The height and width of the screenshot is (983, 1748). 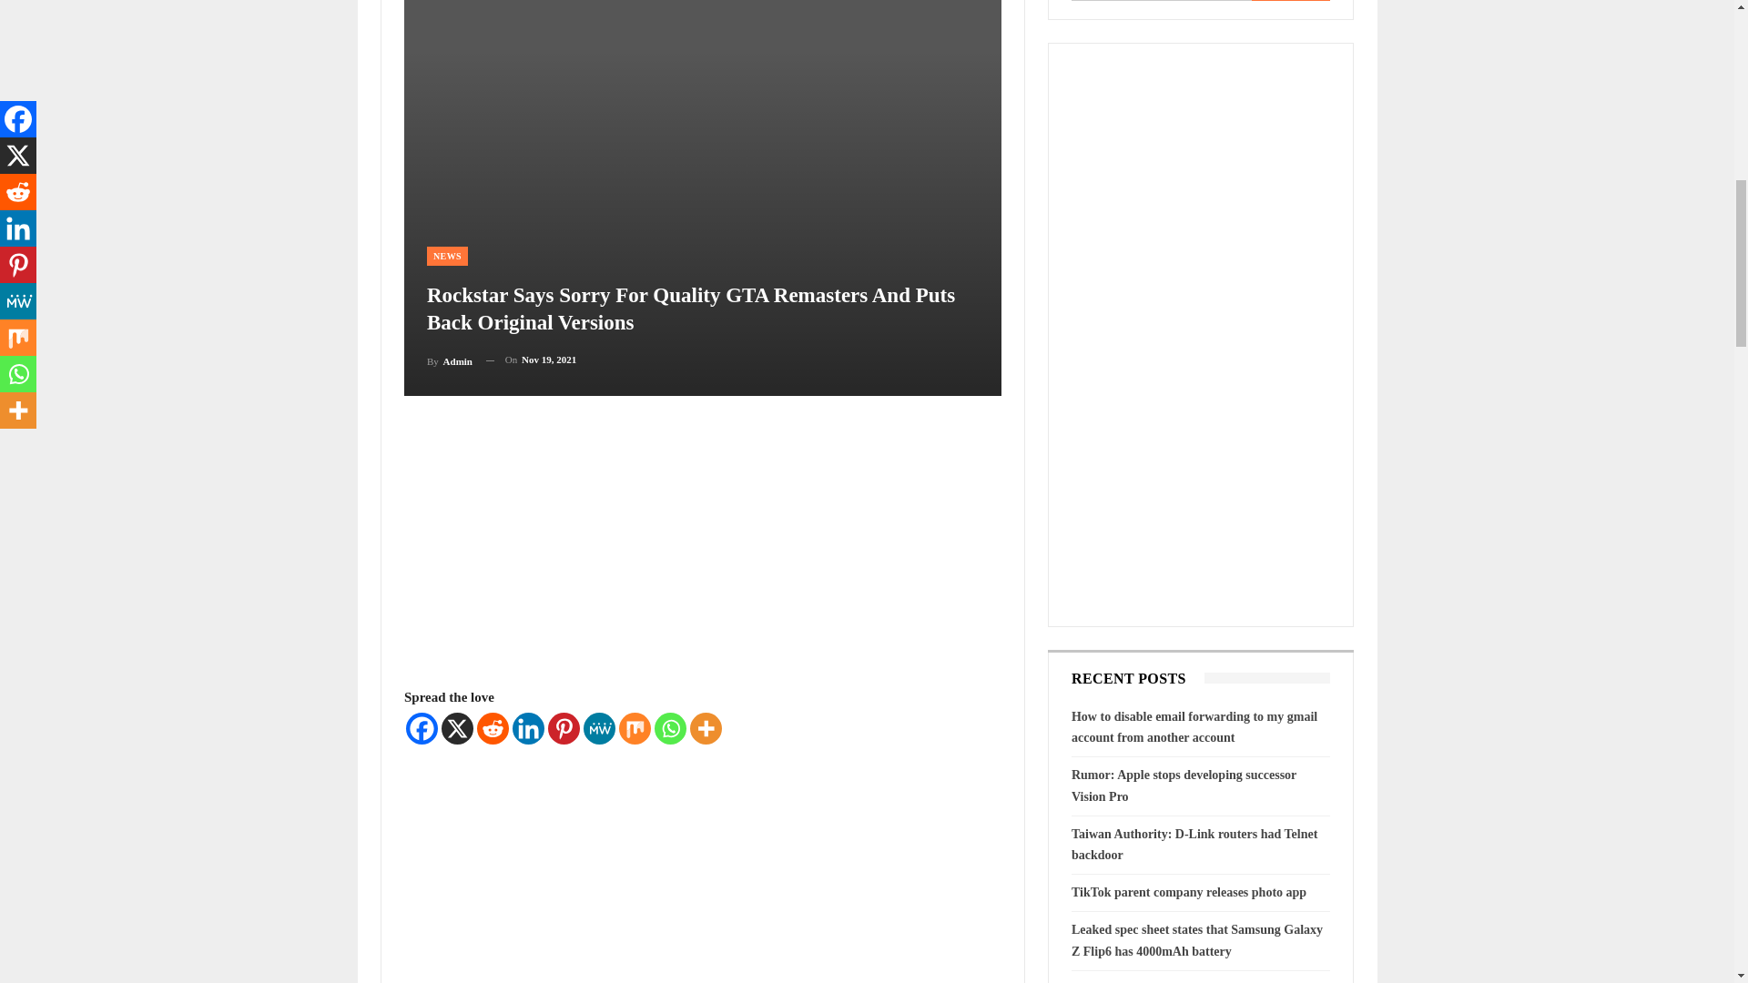 I want to click on NEWS, so click(x=447, y=256).